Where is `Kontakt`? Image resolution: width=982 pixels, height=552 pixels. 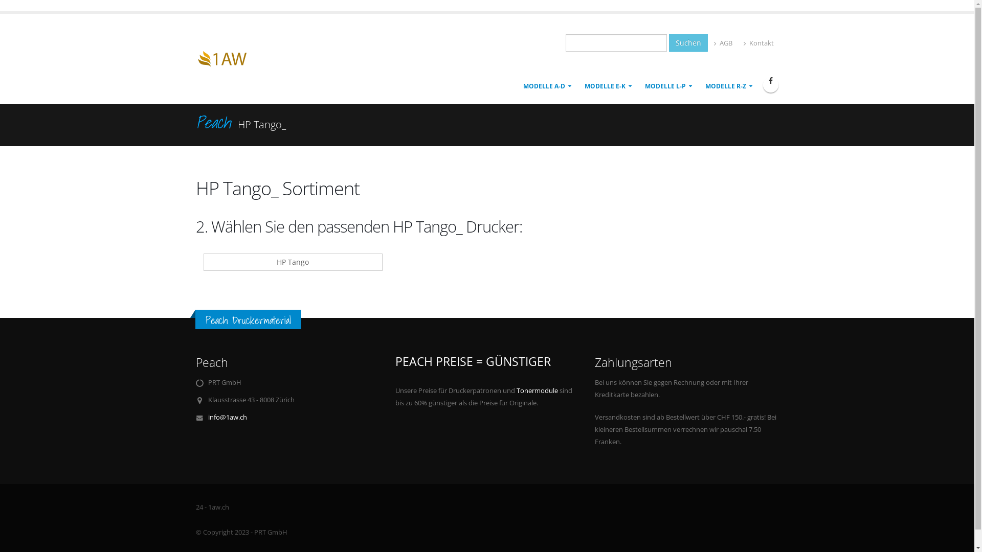 Kontakt is located at coordinates (759, 43).